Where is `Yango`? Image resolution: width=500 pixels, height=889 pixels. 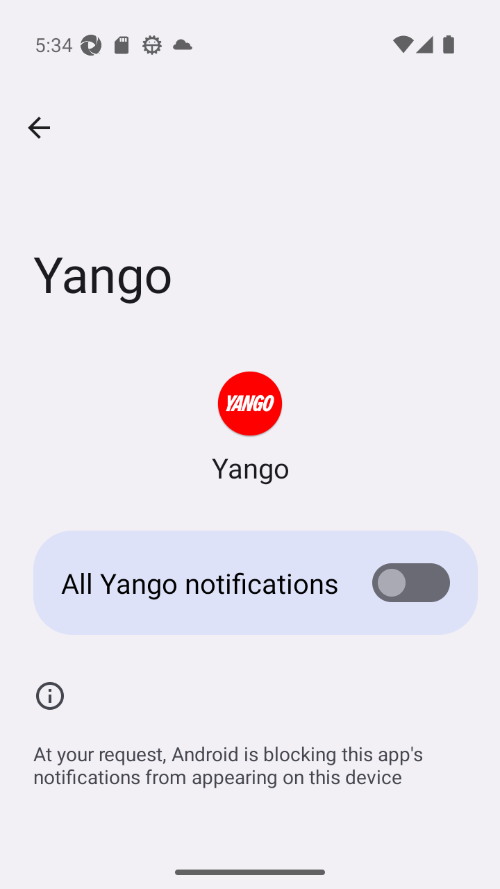
Yango is located at coordinates (250, 428).